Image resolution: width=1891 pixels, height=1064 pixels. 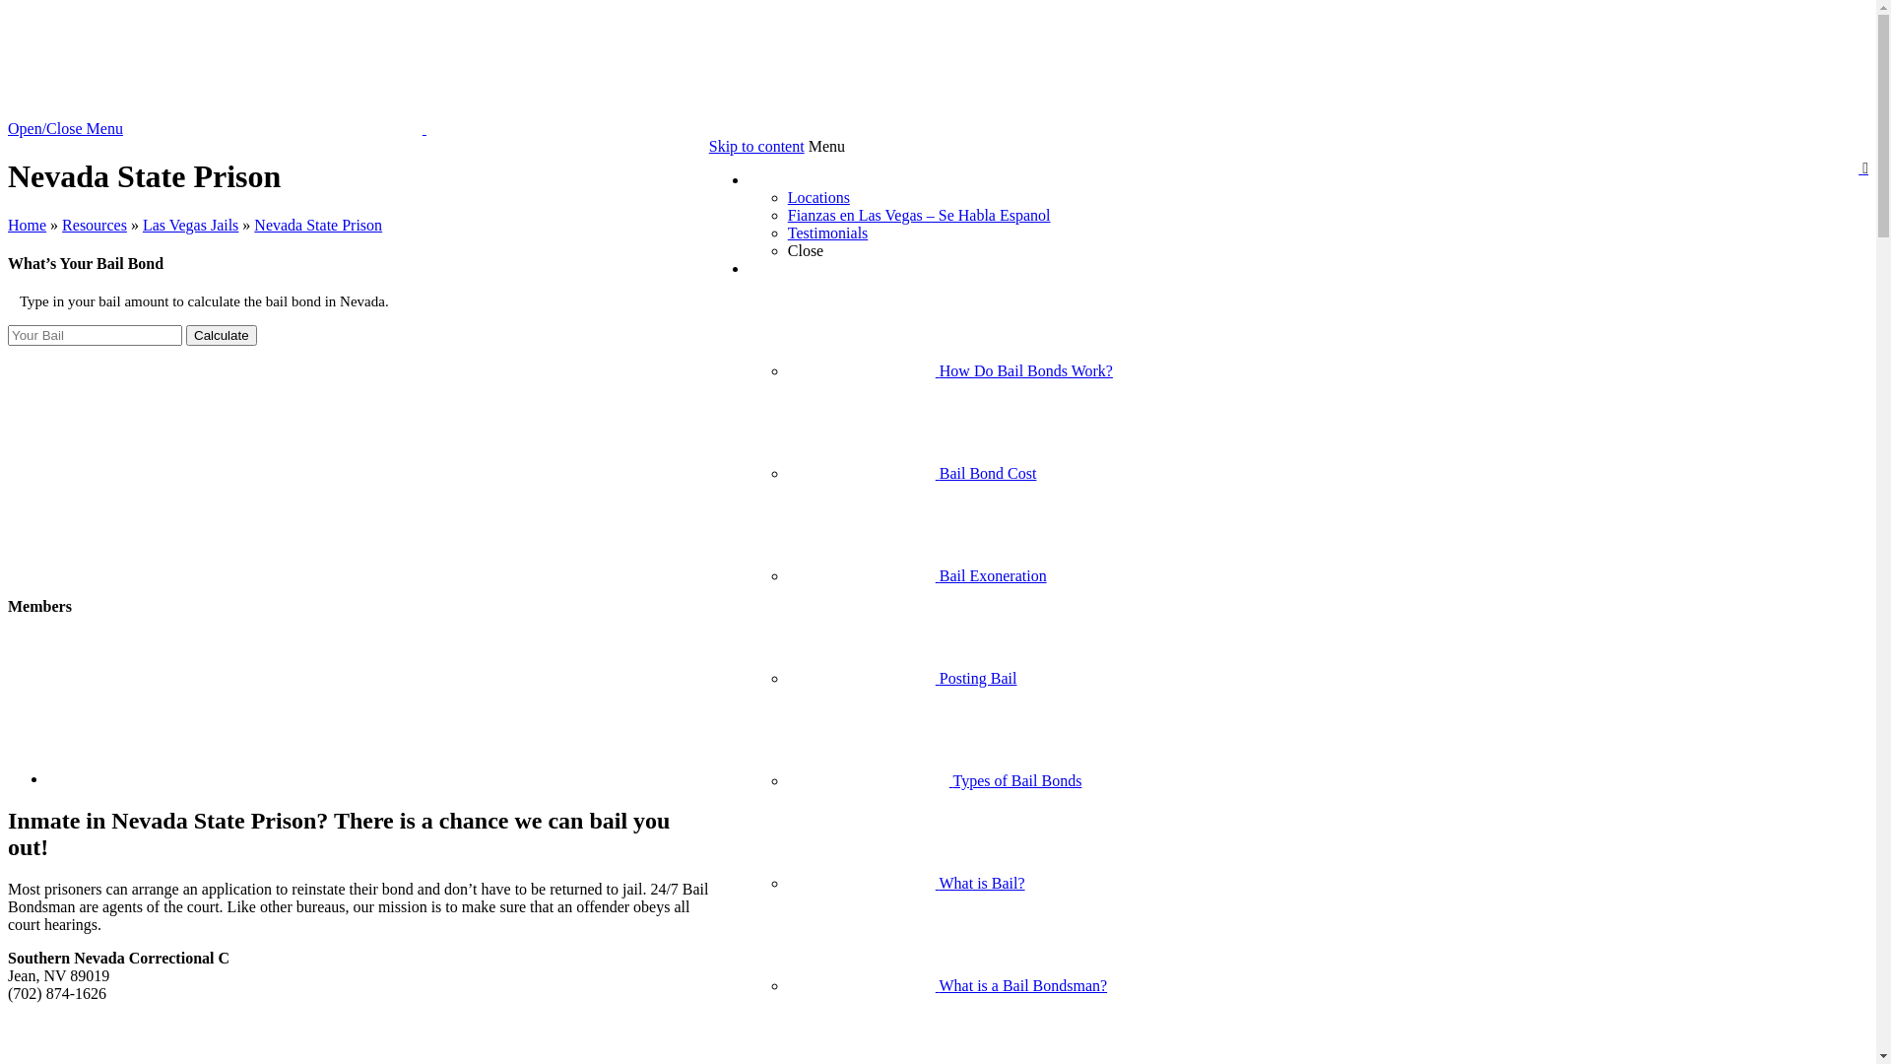 I want to click on Bail Exoneration, so click(x=918, y=575).